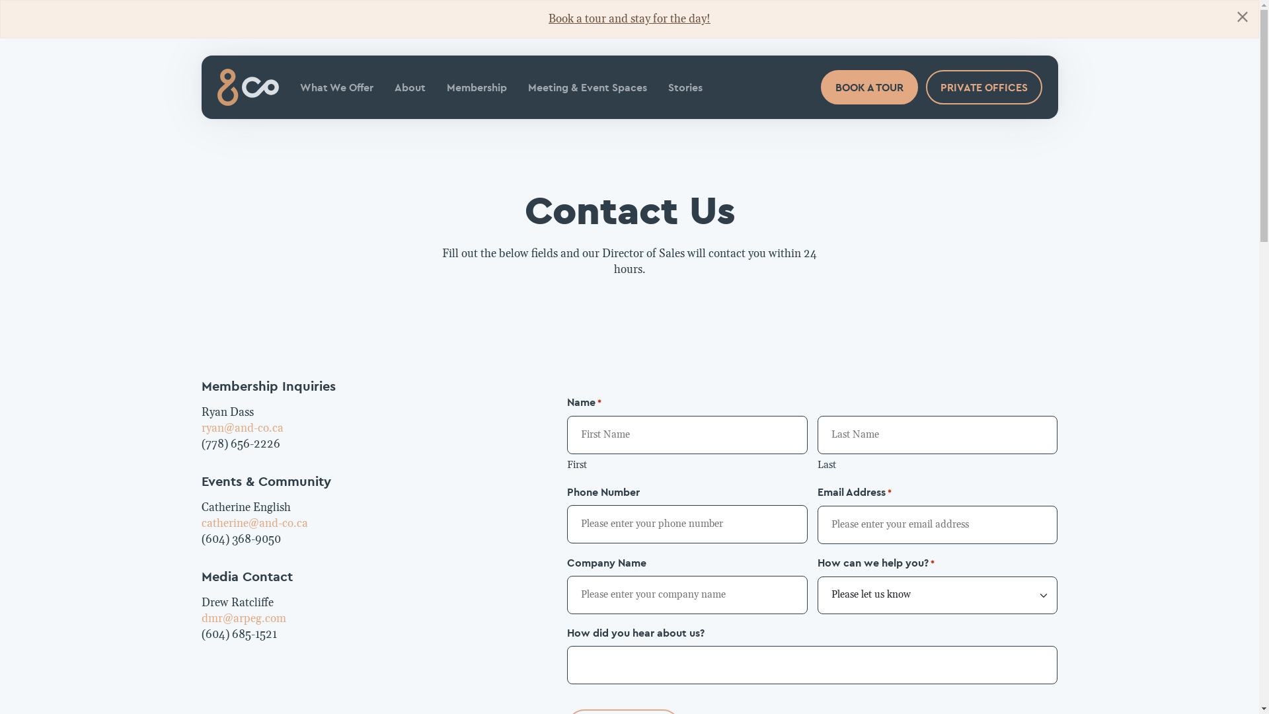 The height and width of the screenshot is (714, 1269). Describe the element at coordinates (870, 87) in the screenshot. I see `BOOK A TOUR` at that location.